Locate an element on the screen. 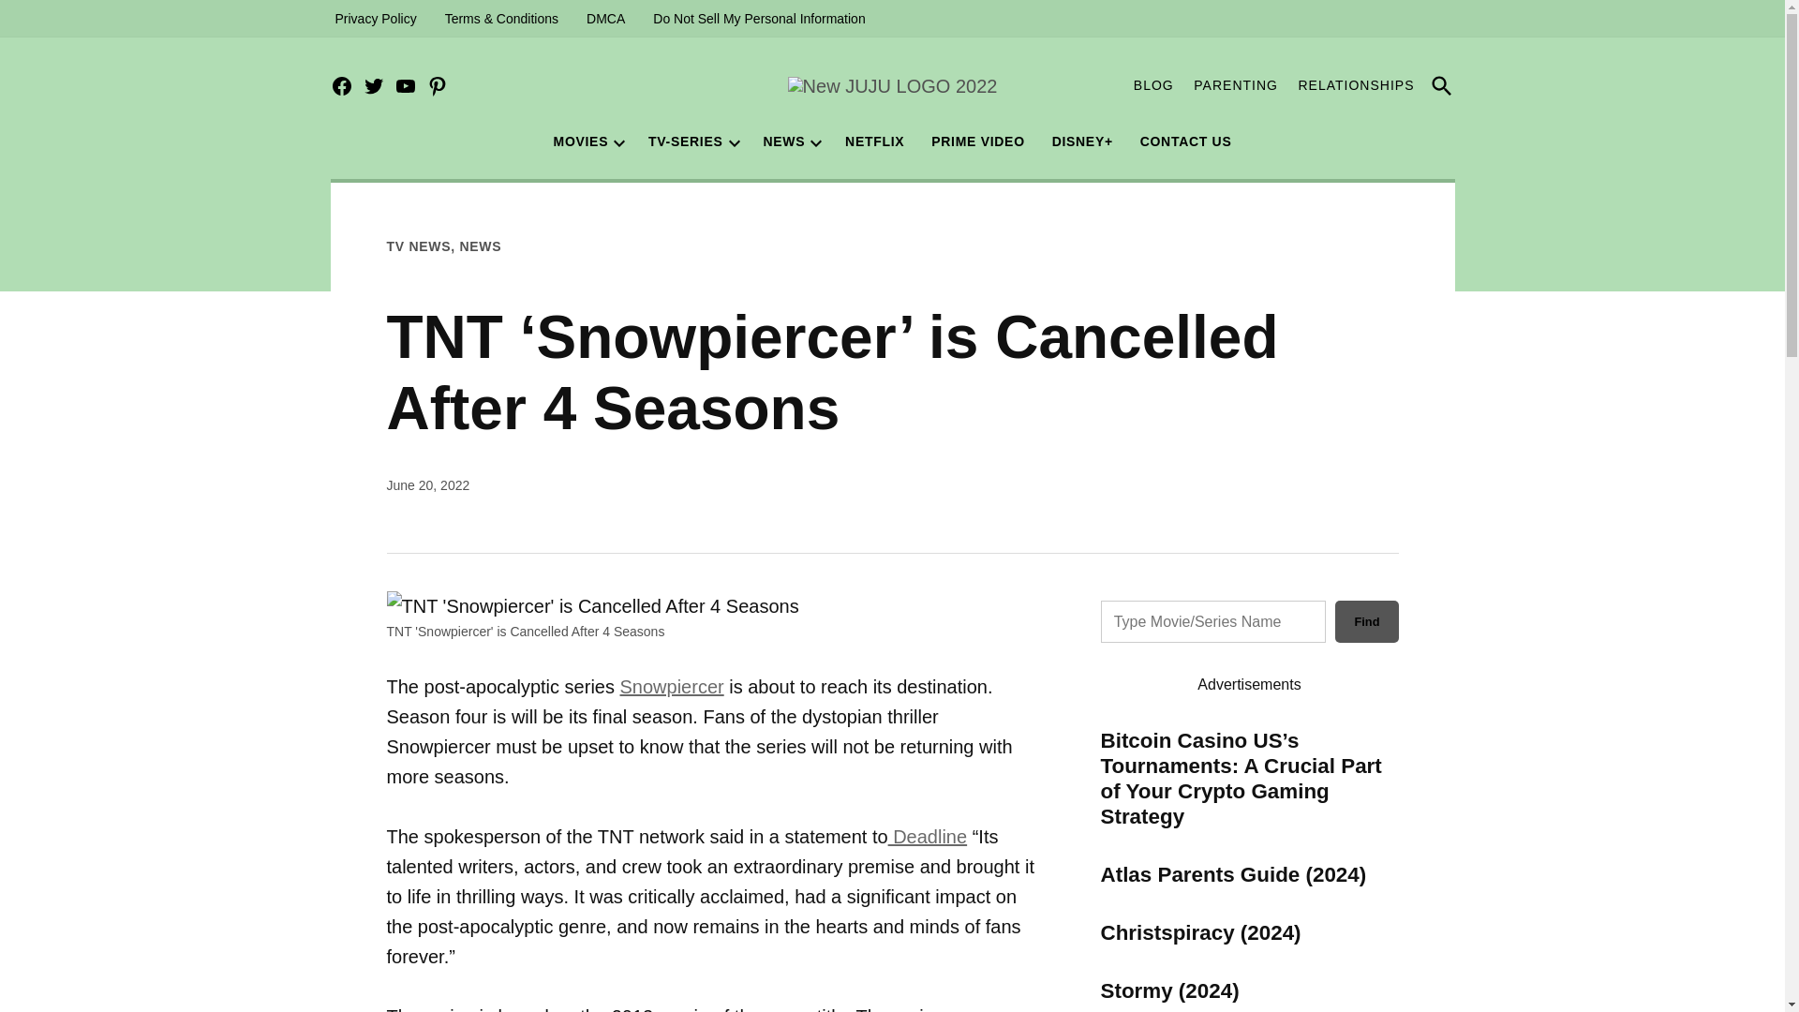 Image resolution: width=1799 pixels, height=1012 pixels. DMCA is located at coordinates (605, 19).